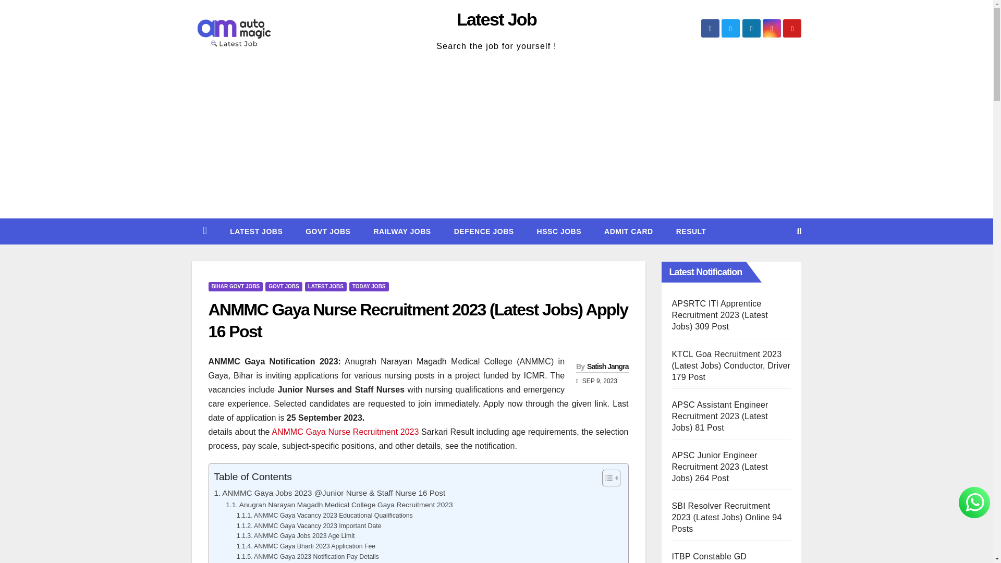 Image resolution: width=1001 pixels, height=563 pixels. Describe the element at coordinates (296, 536) in the screenshot. I see `ANMMC Gaya Jobs 2023 Age Limit` at that location.